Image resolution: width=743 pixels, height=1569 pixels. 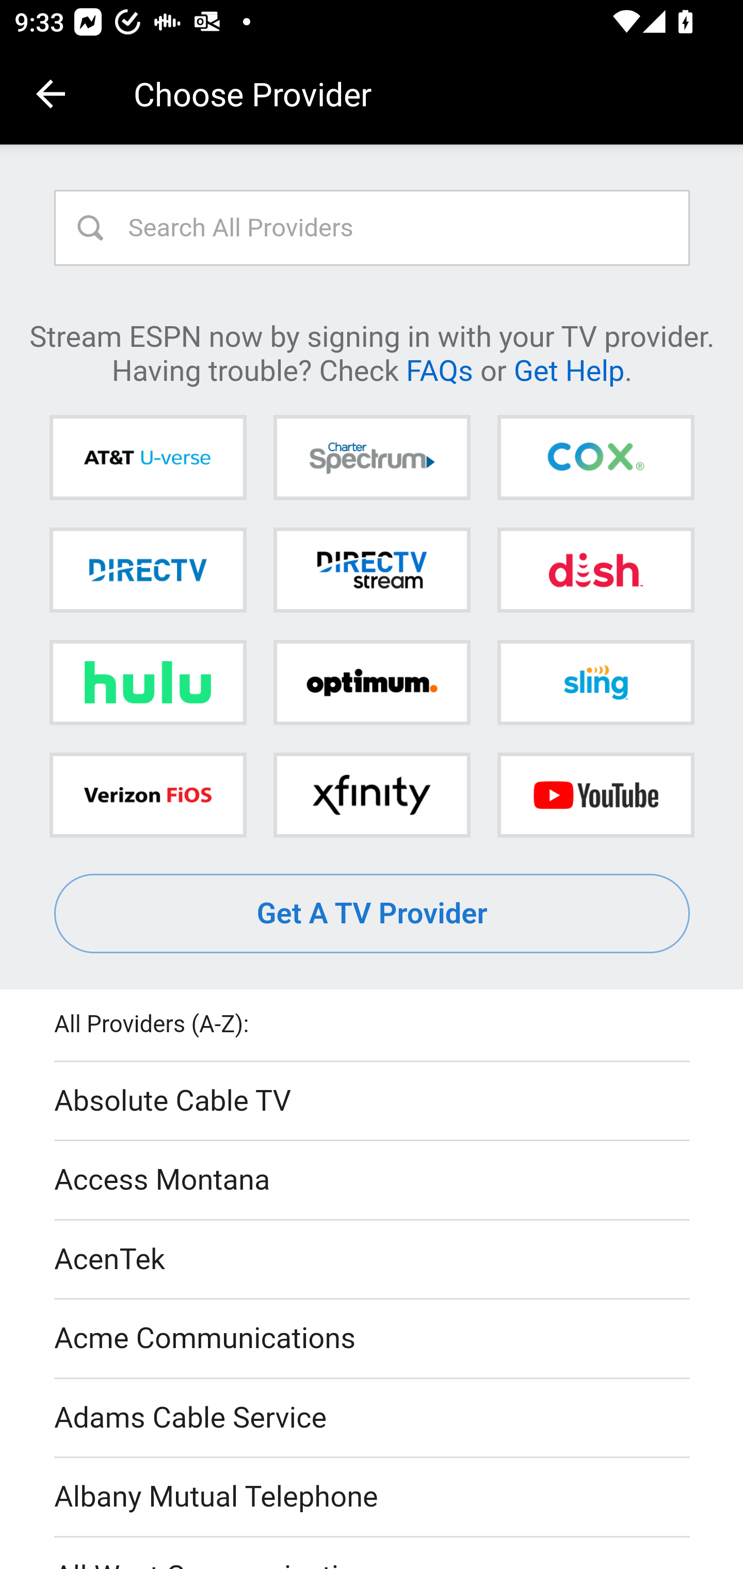 I want to click on Adams Cable Service, so click(x=373, y=1418).